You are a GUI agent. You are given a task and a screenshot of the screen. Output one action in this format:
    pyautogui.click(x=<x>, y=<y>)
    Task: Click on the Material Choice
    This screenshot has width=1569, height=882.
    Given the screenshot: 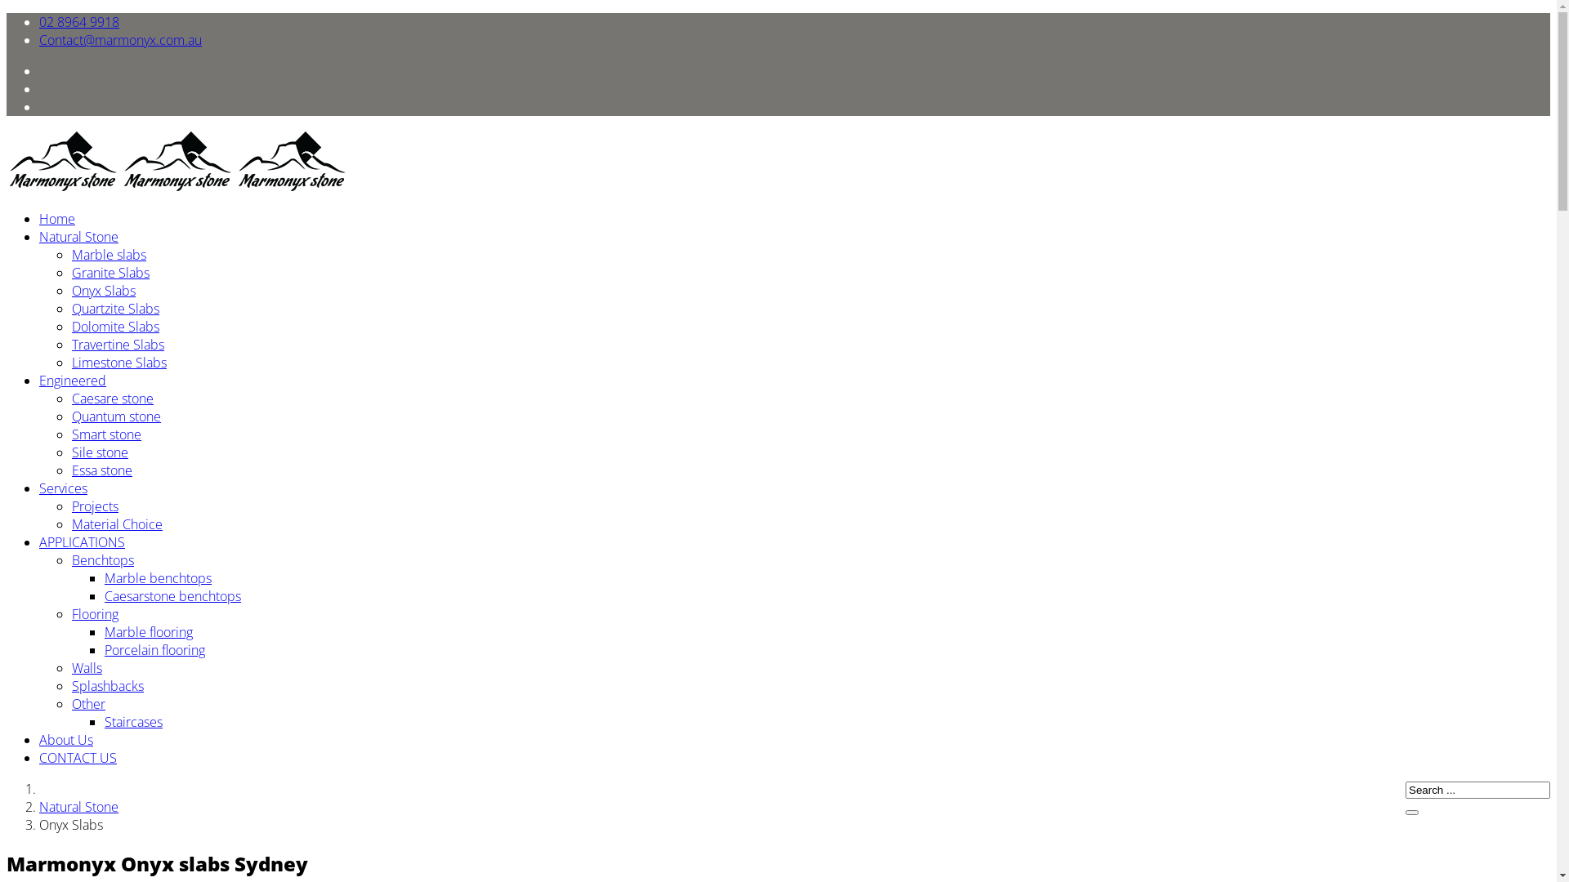 What is the action you would take?
    pyautogui.click(x=118, y=524)
    